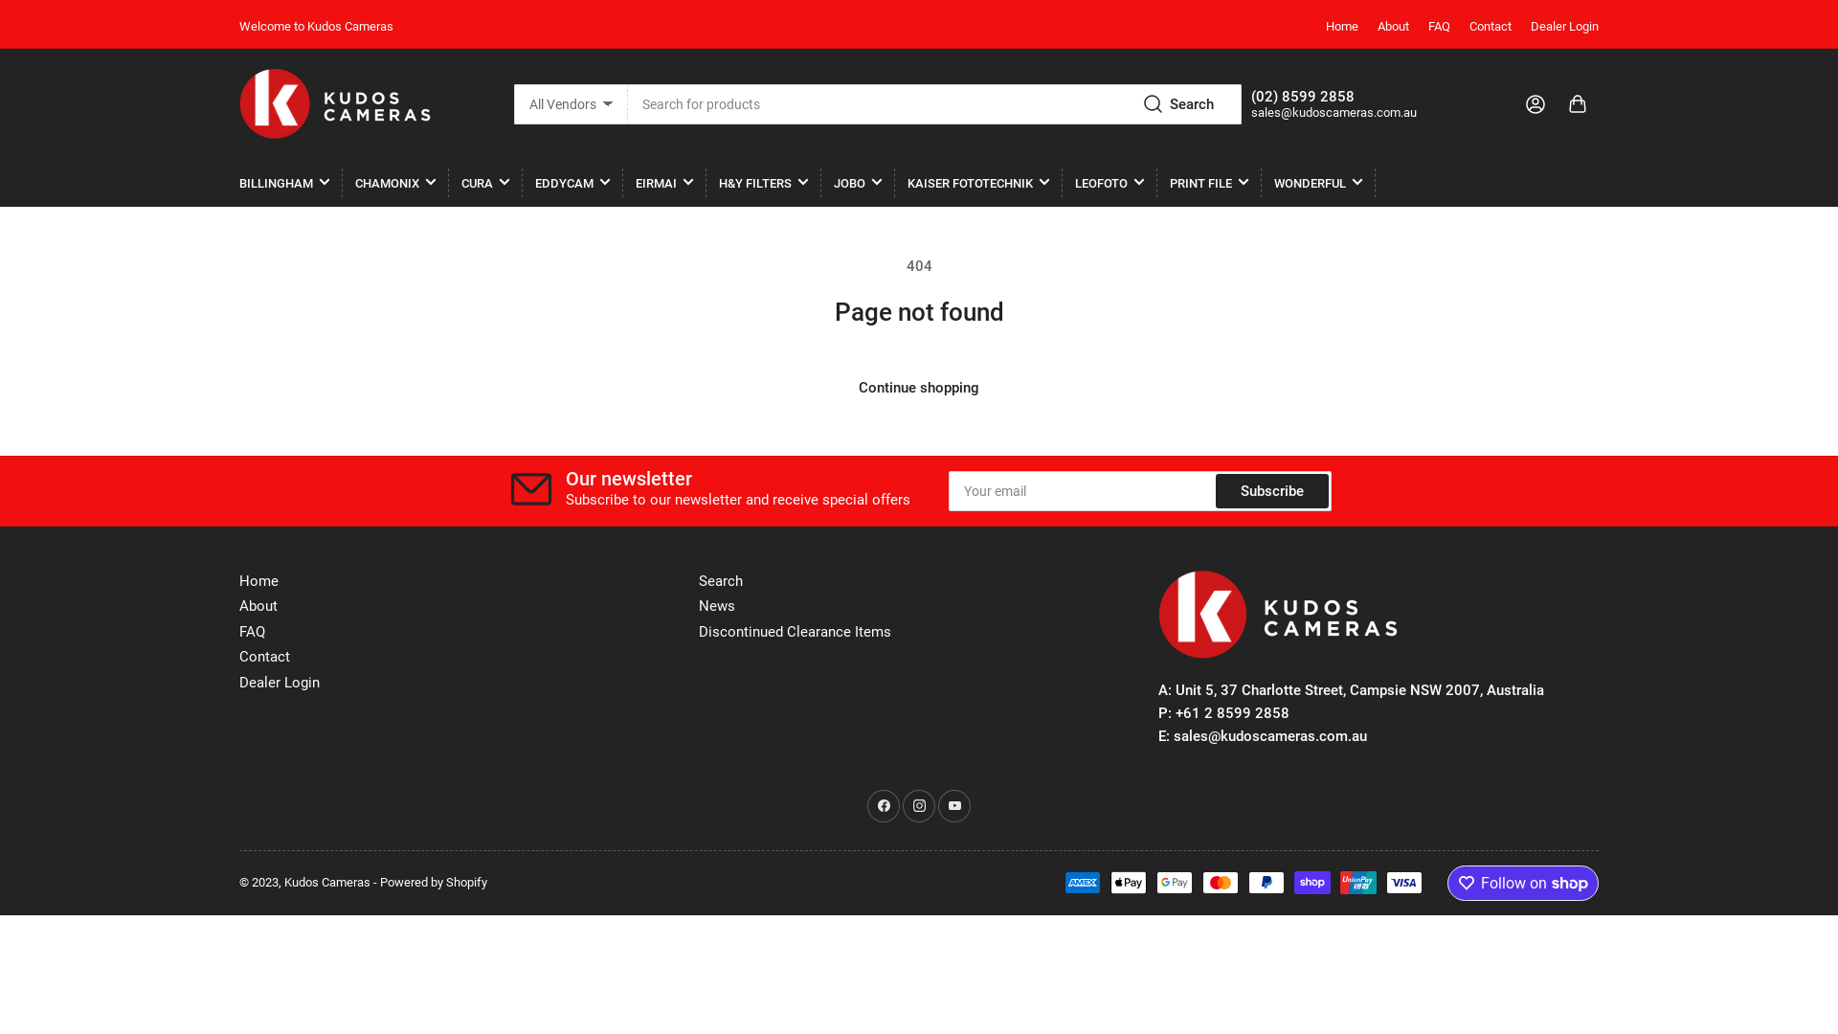  I want to click on Open mini cart, so click(1578, 103).